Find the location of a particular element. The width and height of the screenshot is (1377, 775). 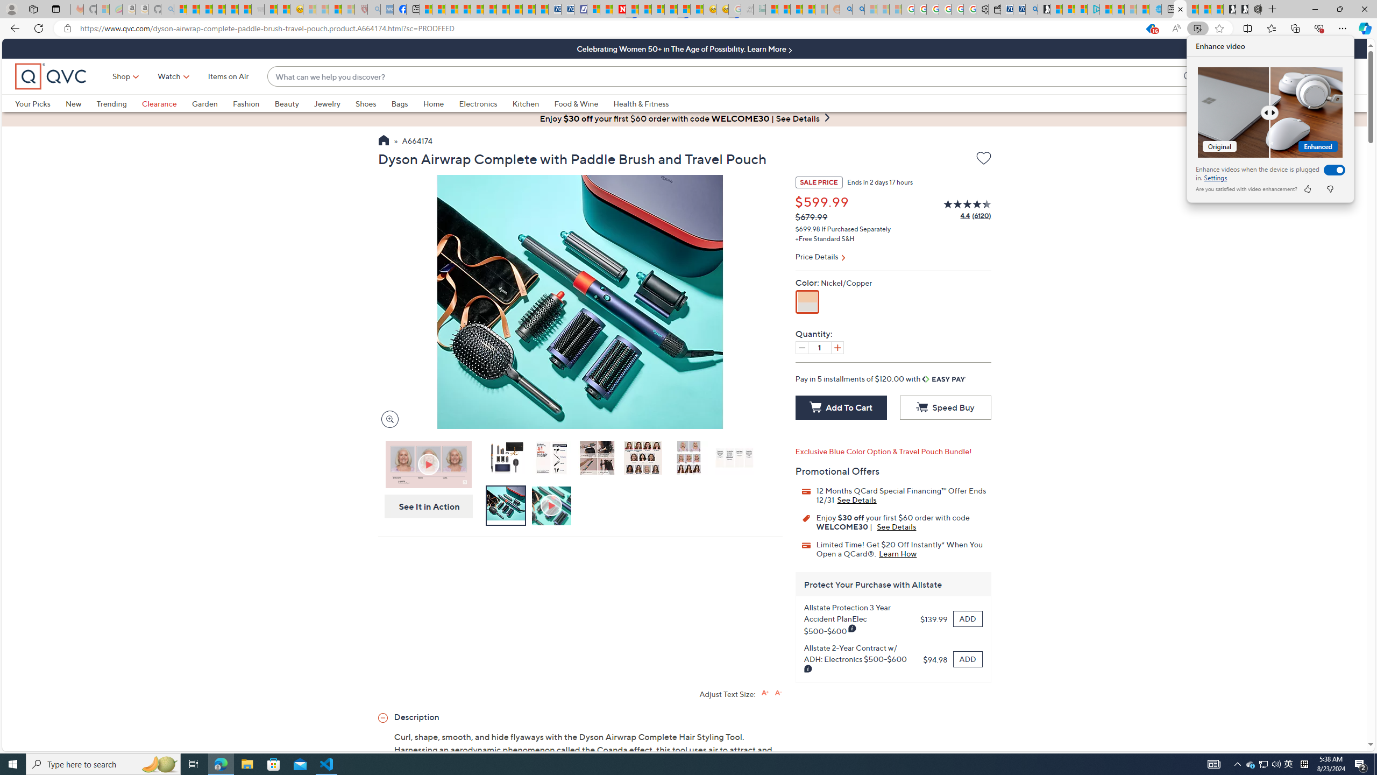

Add to Wish List is located at coordinates (1263, 764).